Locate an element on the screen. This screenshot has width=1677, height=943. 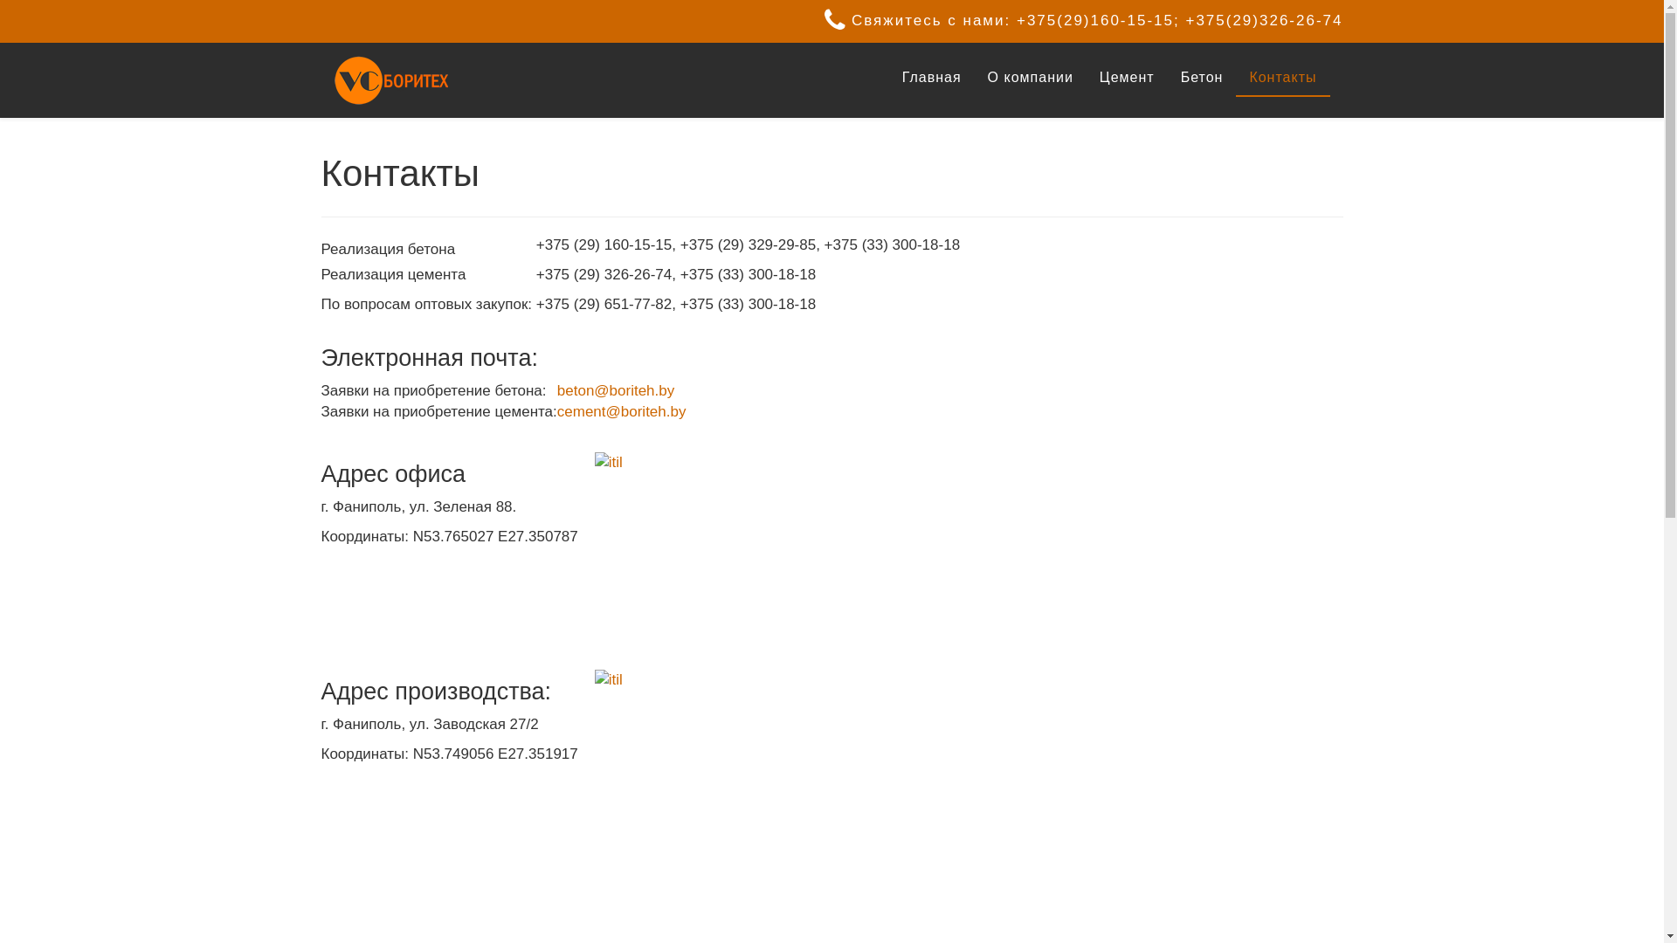
cement@boriteh.by is located at coordinates (622, 412).